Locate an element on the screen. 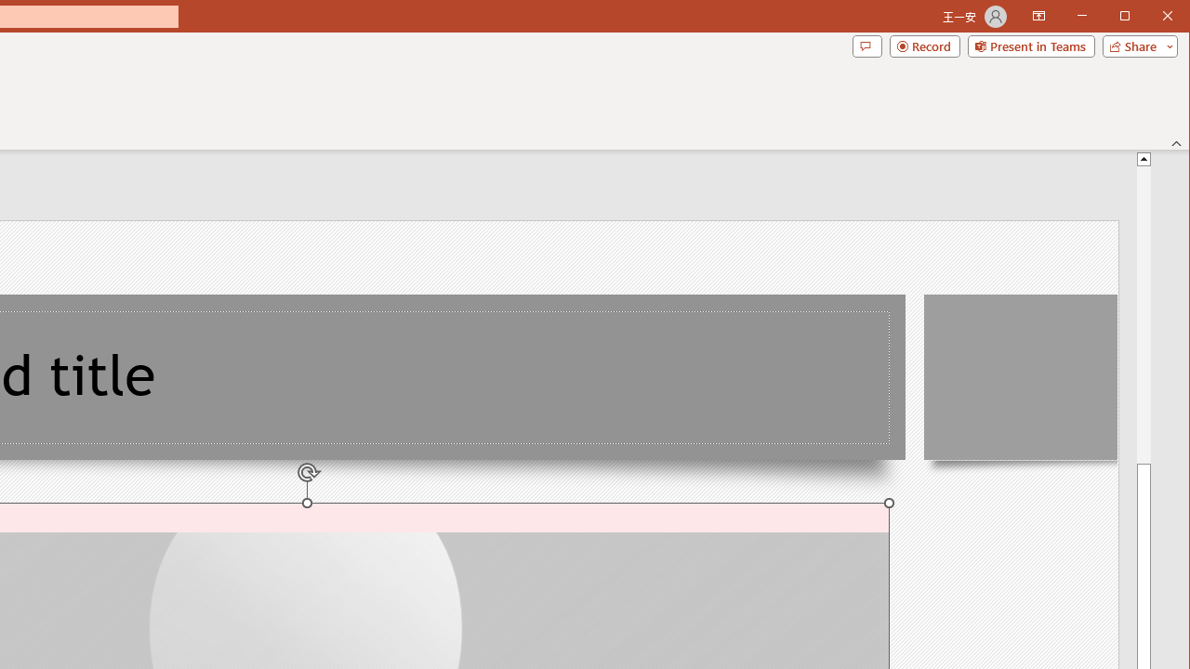 The height and width of the screenshot is (669, 1190). Ribbon Display Options is located at coordinates (1038, 17).